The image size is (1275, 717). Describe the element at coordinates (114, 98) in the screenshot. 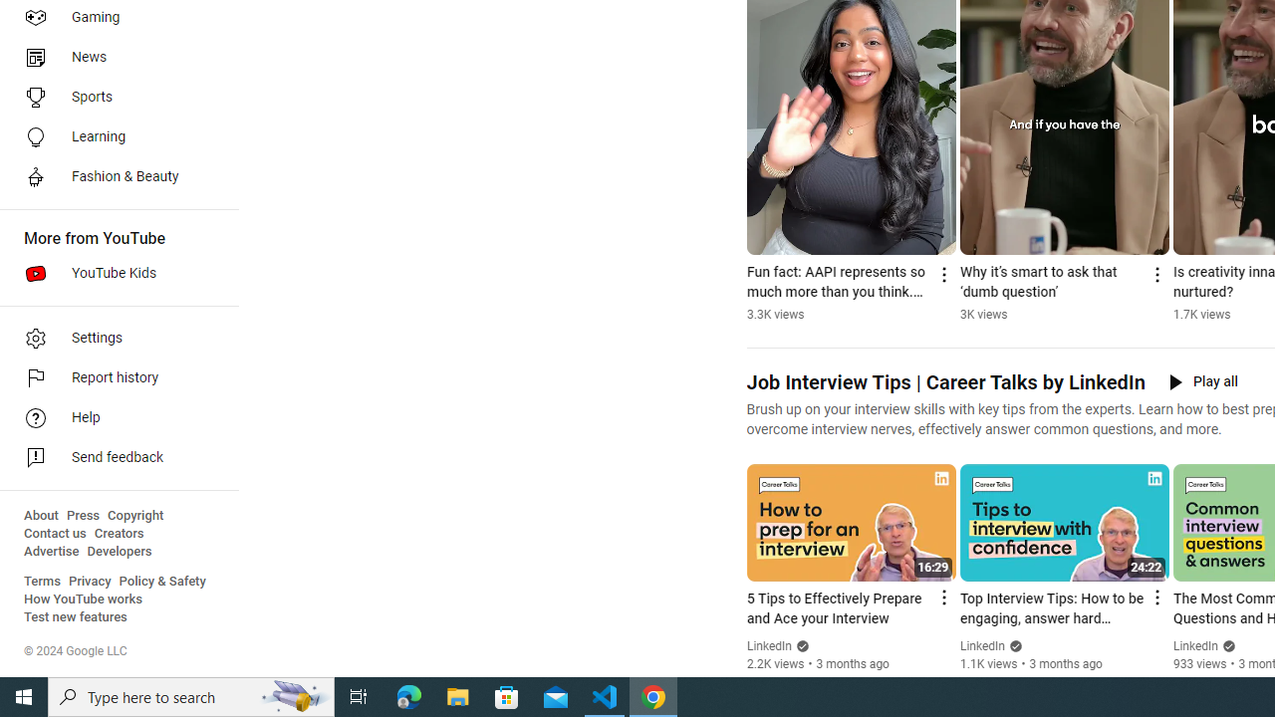

I see `Sports` at that location.